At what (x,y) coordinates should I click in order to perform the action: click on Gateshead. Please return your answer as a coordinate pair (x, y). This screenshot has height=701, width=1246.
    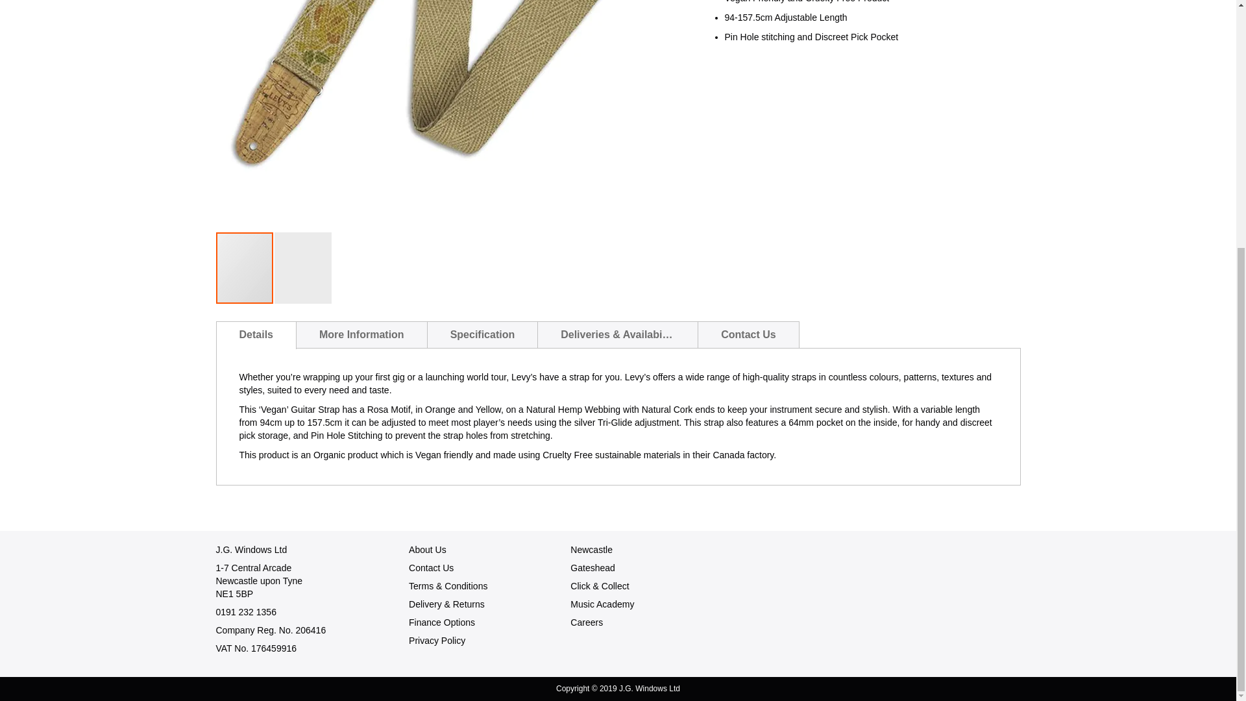
    Looking at the image, I should click on (593, 568).